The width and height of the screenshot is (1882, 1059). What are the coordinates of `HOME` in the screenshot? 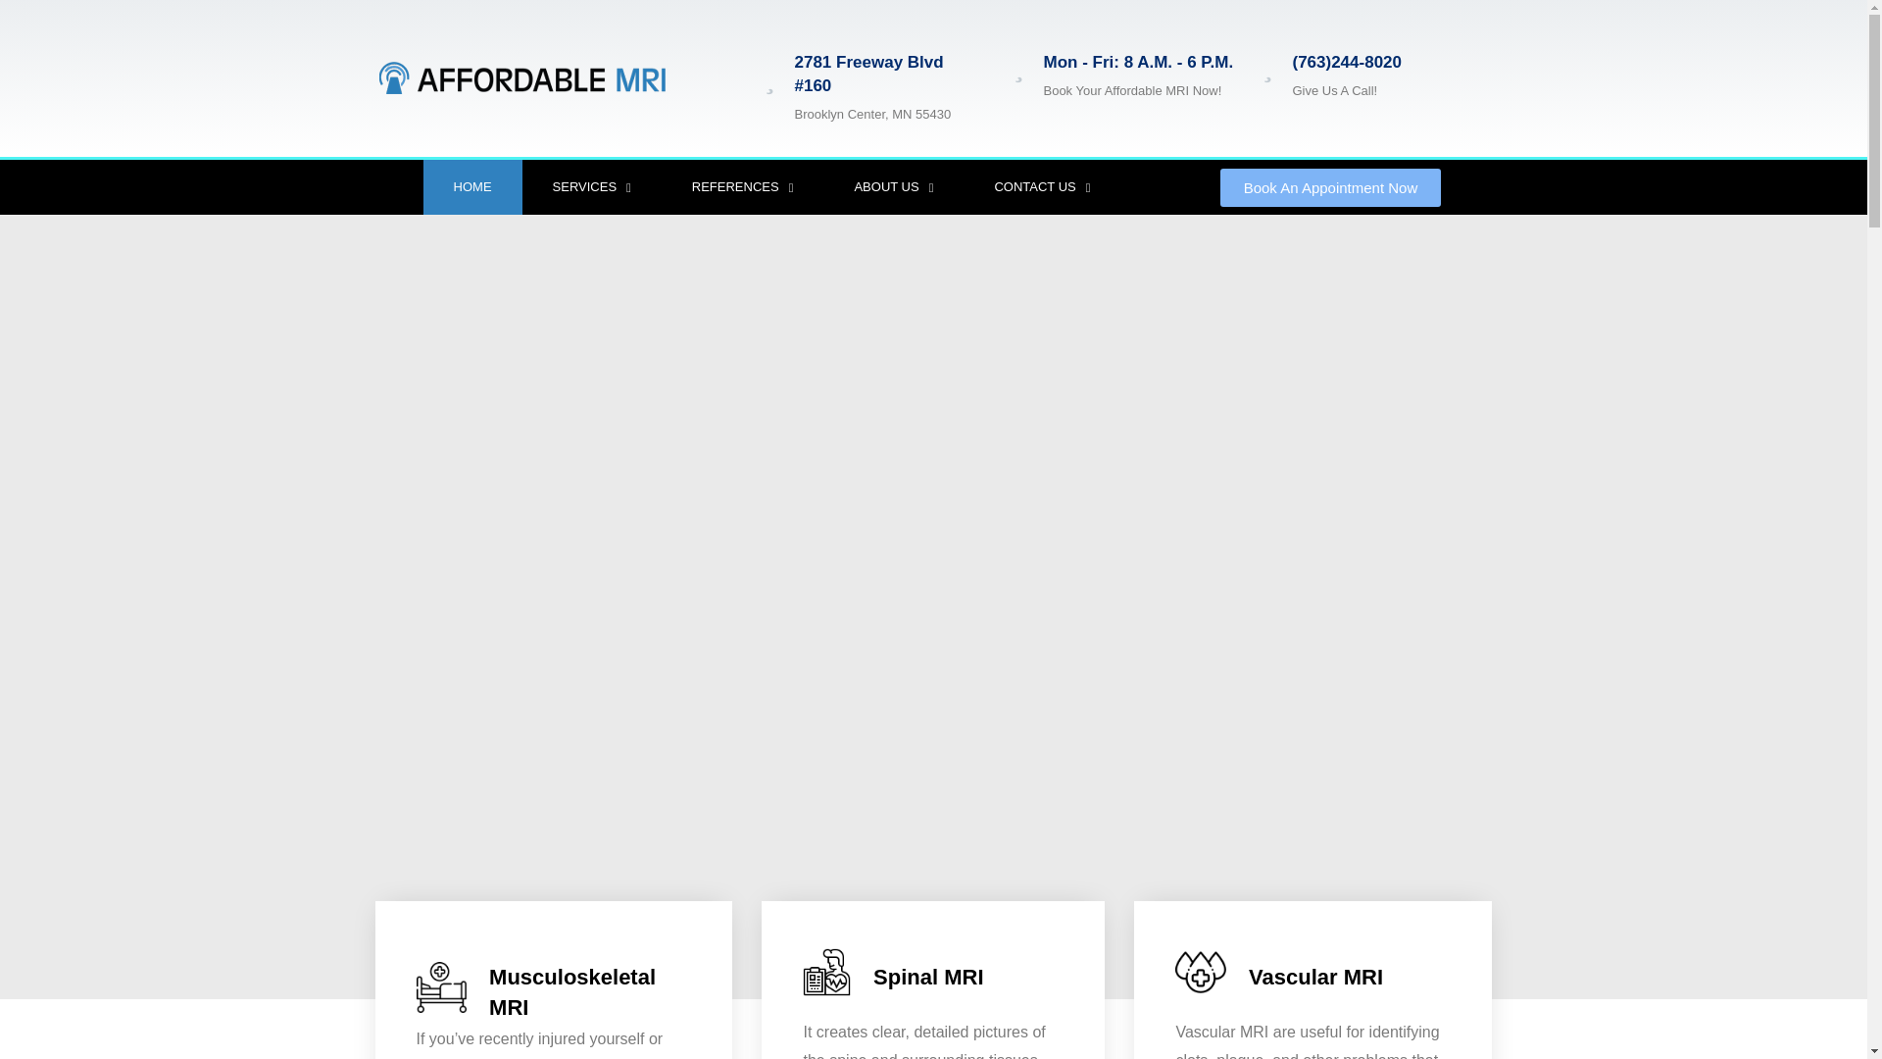 It's located at (472, 187).